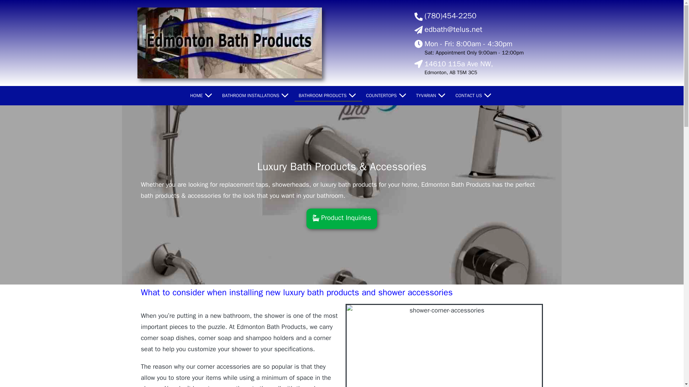 The width and height of the screenshot is (689, 387). Describe the element at coordinates (202, 95) in the screenshot. I see `HOME` at that location.